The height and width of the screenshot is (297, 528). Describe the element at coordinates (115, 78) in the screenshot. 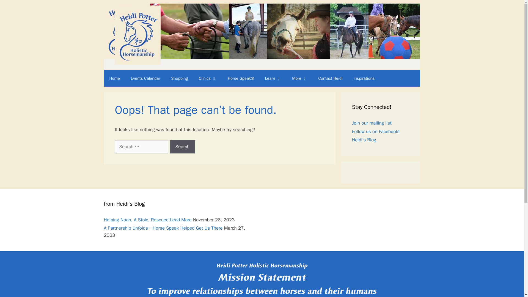

I see `Home` at that location.